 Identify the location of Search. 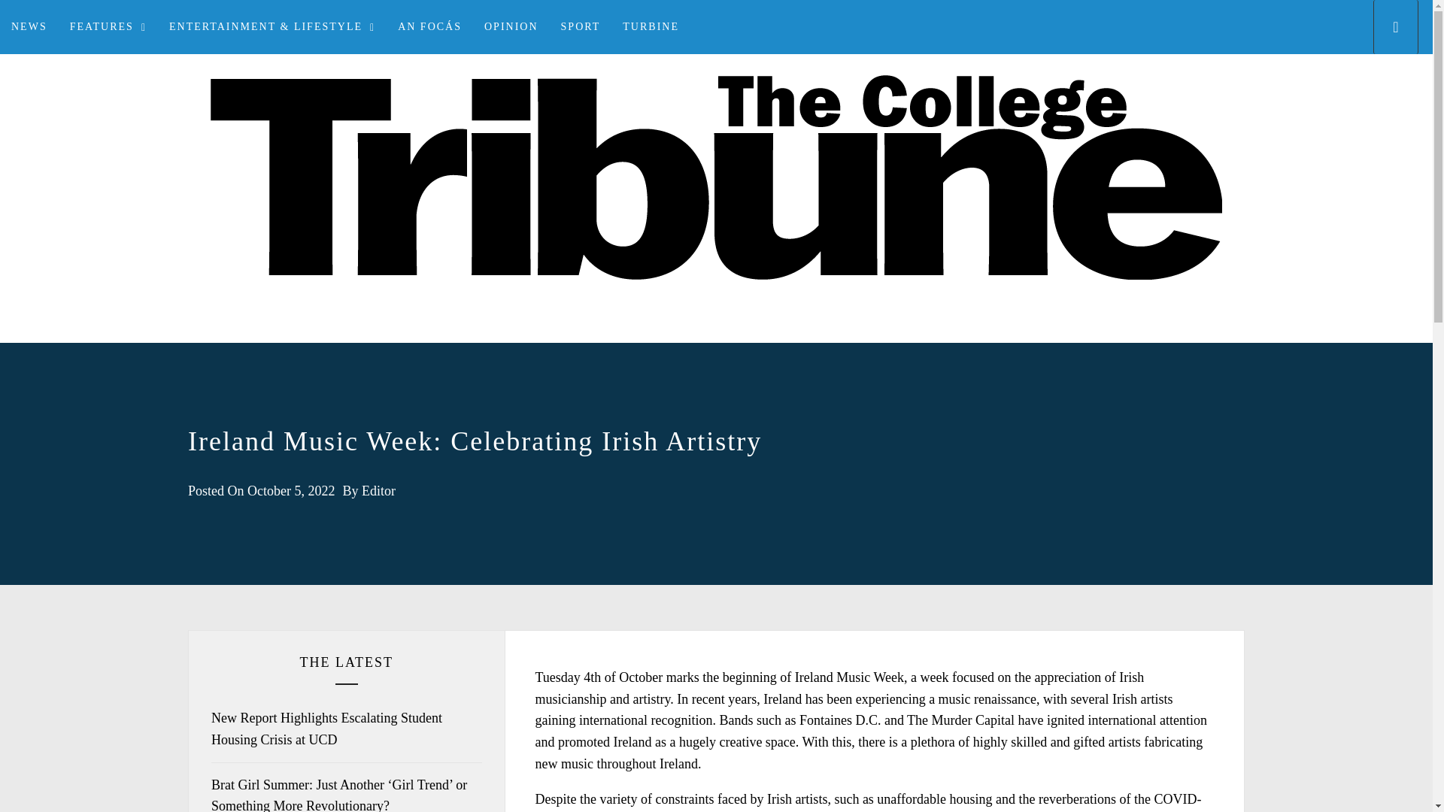
(791, 404).